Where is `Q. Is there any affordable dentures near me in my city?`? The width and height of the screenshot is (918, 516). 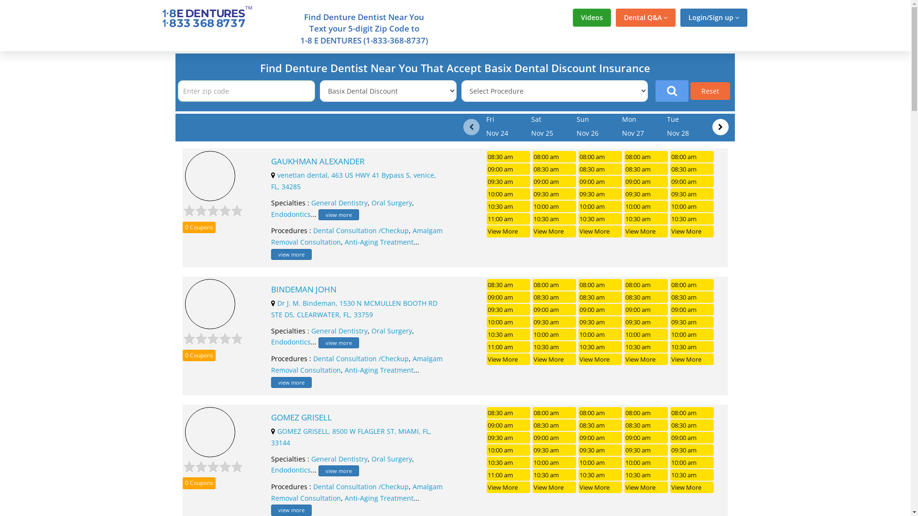
Q. Is there any affordable dentures near me in my city? is located at coordinates (455, 258).